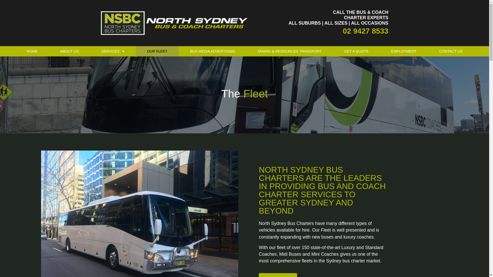 The height and width of the screenshot is (277, 493). I want to click on CONTACT US, so click(451, 51).